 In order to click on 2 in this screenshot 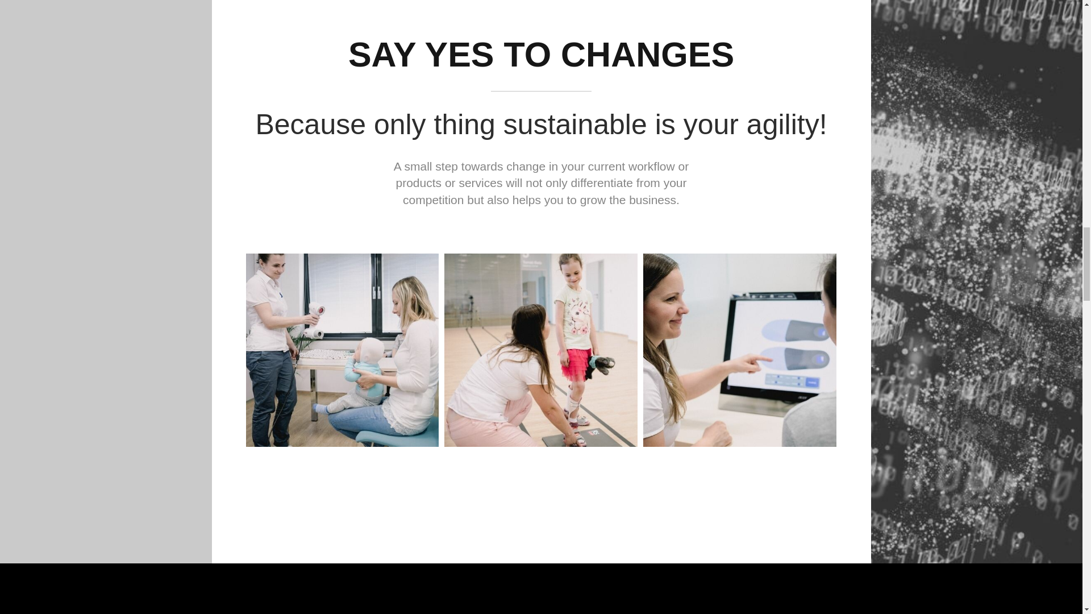, I will do `click(531, 340)`.